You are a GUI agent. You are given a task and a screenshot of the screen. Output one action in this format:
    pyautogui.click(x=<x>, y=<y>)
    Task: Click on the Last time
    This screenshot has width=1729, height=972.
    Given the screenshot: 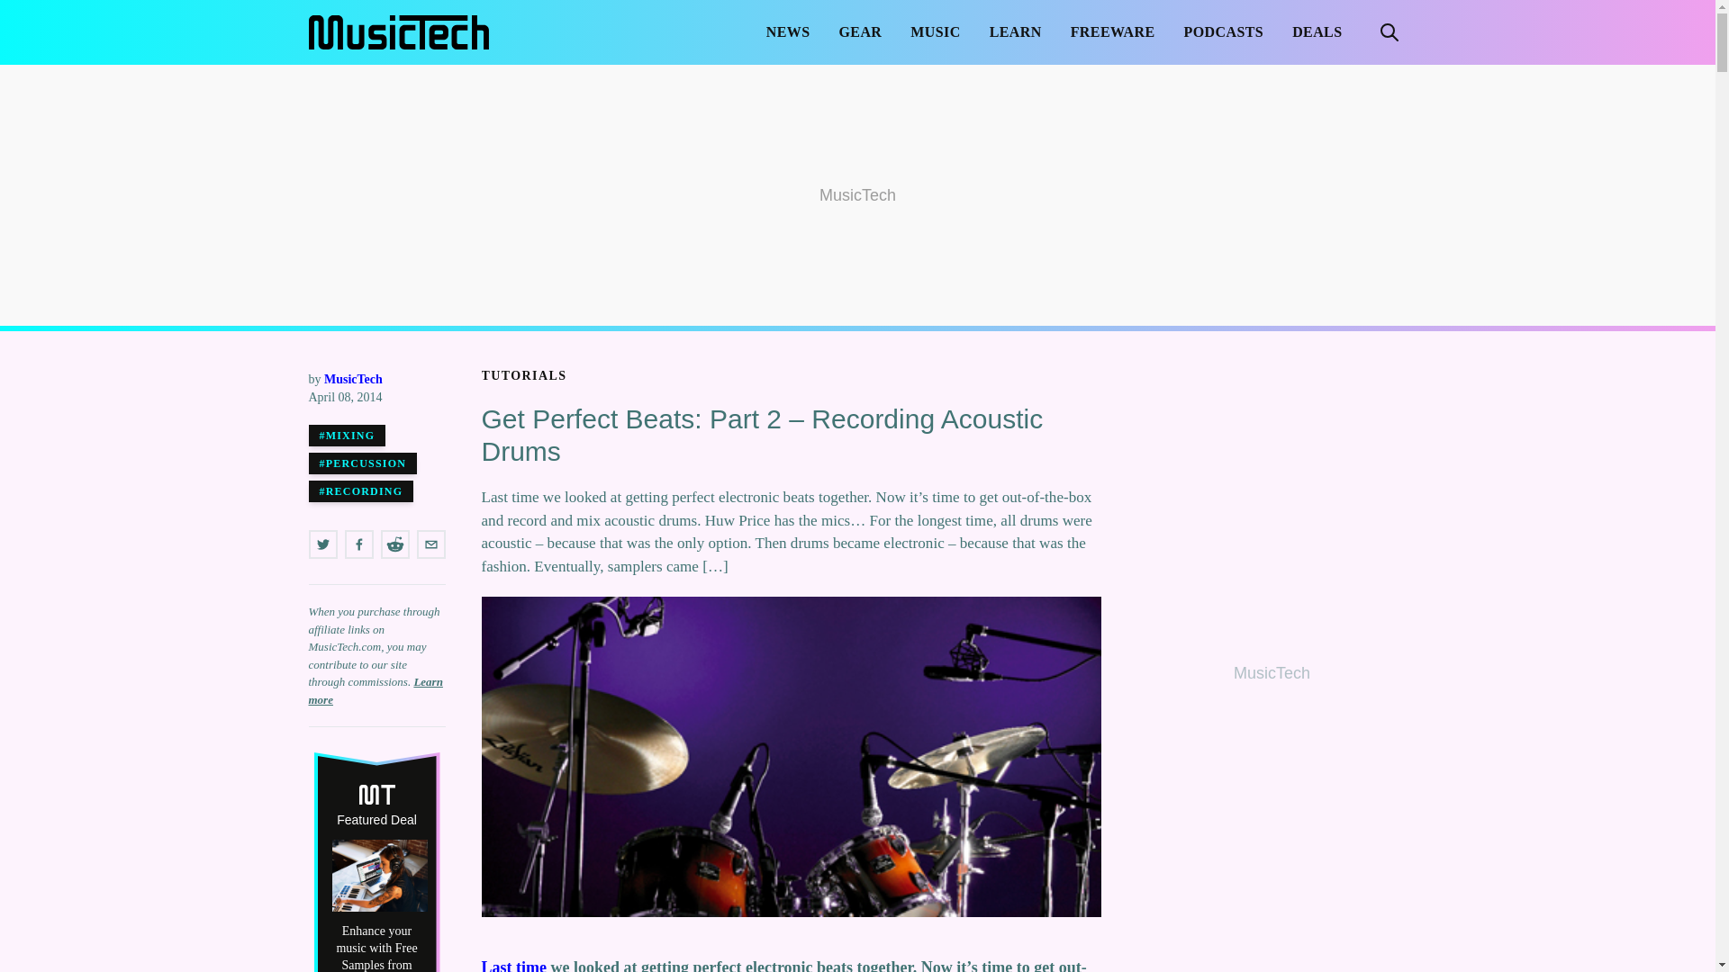 What is the action you would take?
    pyautogui.click(x=513, y=965)
    